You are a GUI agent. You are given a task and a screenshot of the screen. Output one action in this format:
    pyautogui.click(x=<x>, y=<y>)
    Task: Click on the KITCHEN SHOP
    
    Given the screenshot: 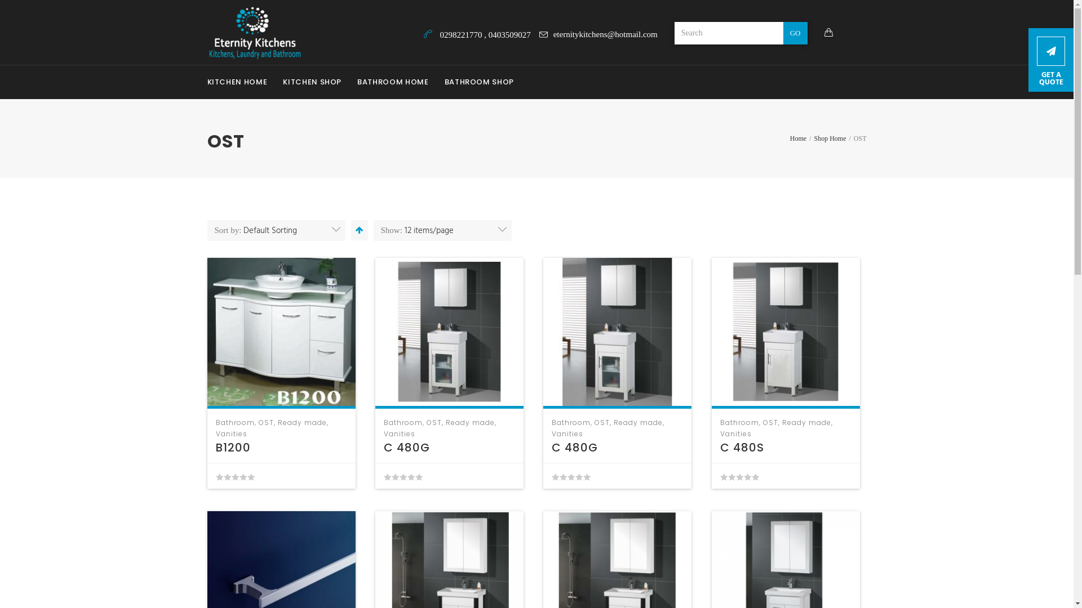 What is the action you would take?
    pyautogui.click(x=312, y=82)
    